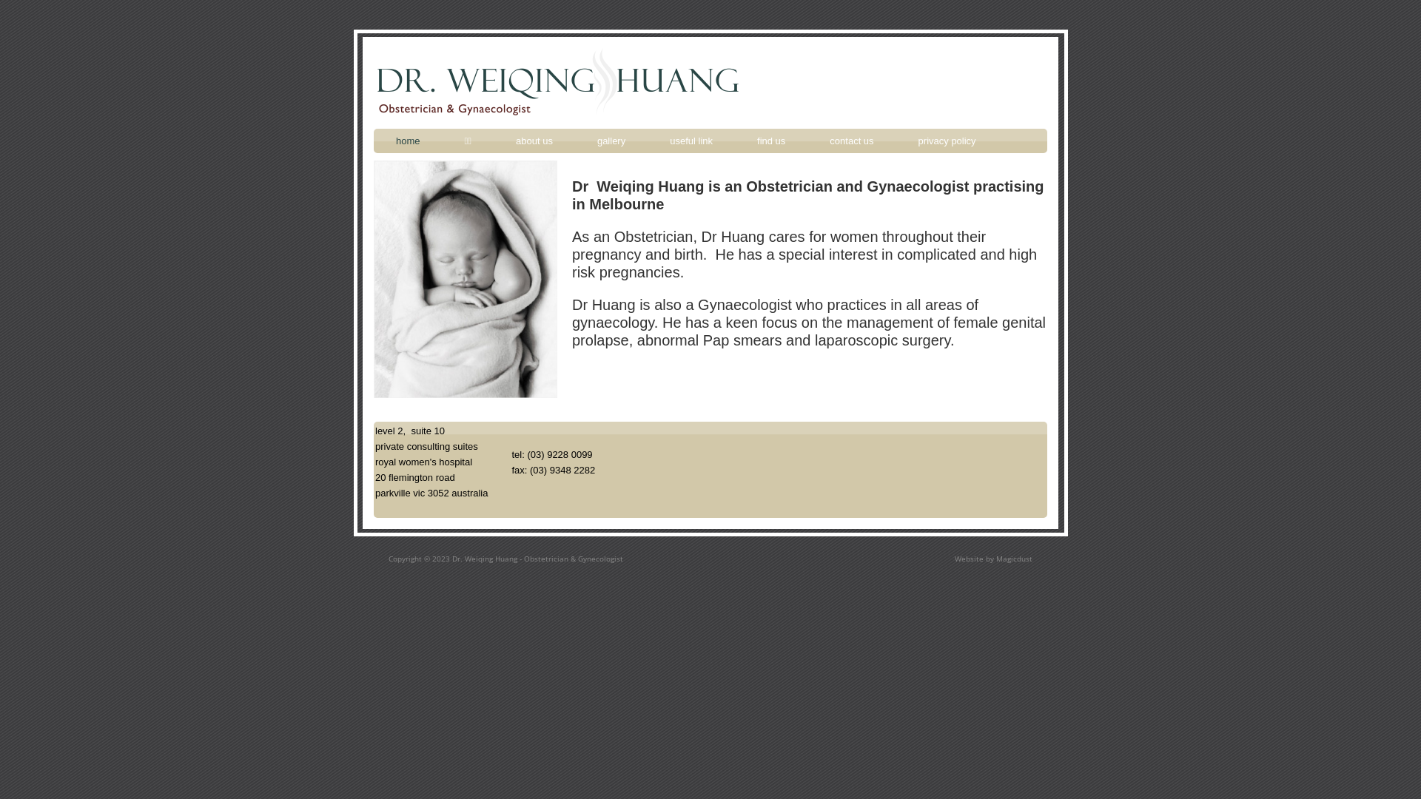 The image size is (1421, 799). Describe the element at coordinates (408, 141) in the screenshot. I see `home` at that location.